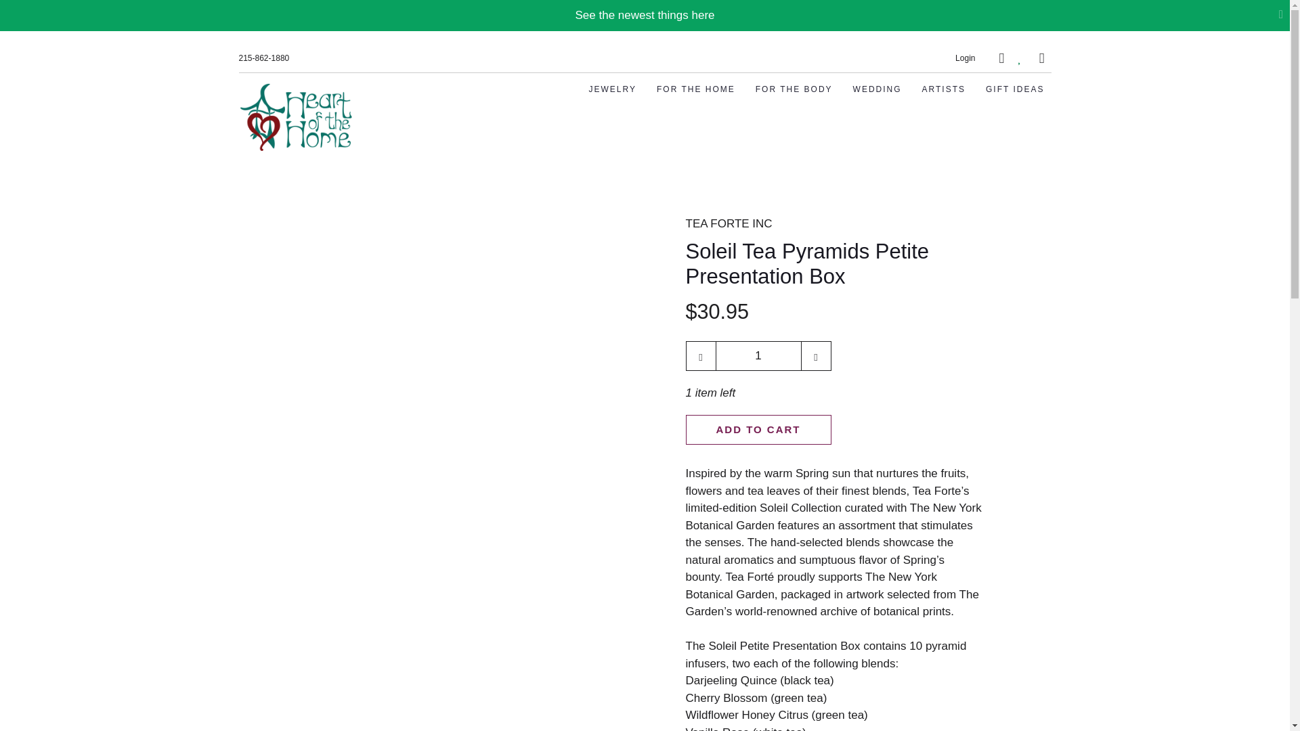 The image size is (1300, 731). What do you see at coordinates (794, 89) in the screenshot?
I see `FOR THE BODY` at bounding box center [794, 89].